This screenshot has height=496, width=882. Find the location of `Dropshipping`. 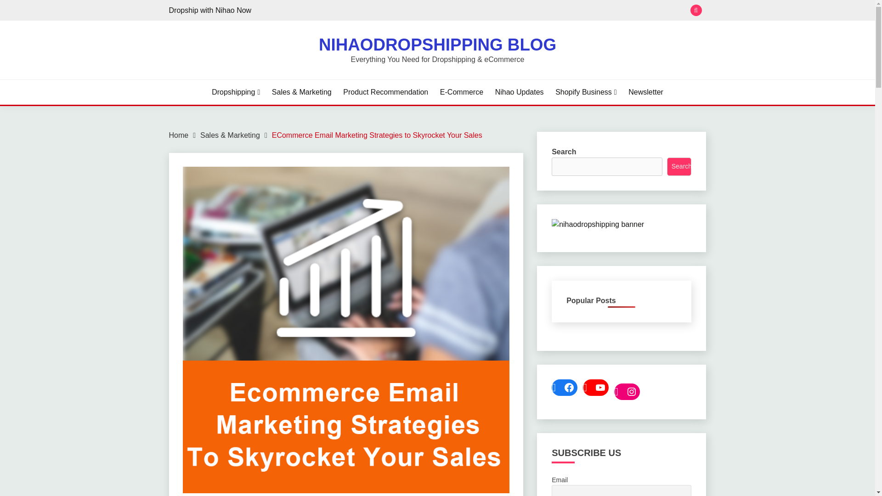

Dropshipping is located at coordinates (236, 92).